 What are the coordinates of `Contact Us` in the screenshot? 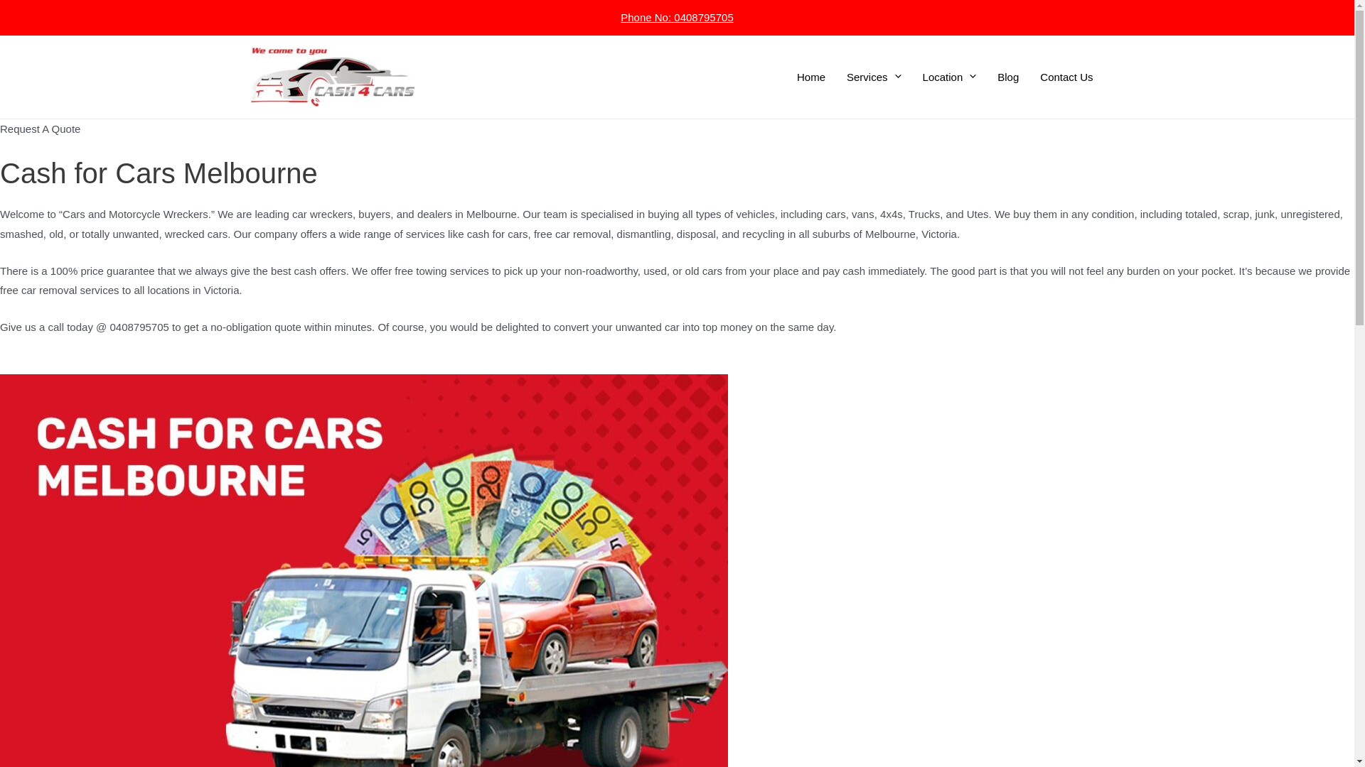 It's located at (1066, 77).